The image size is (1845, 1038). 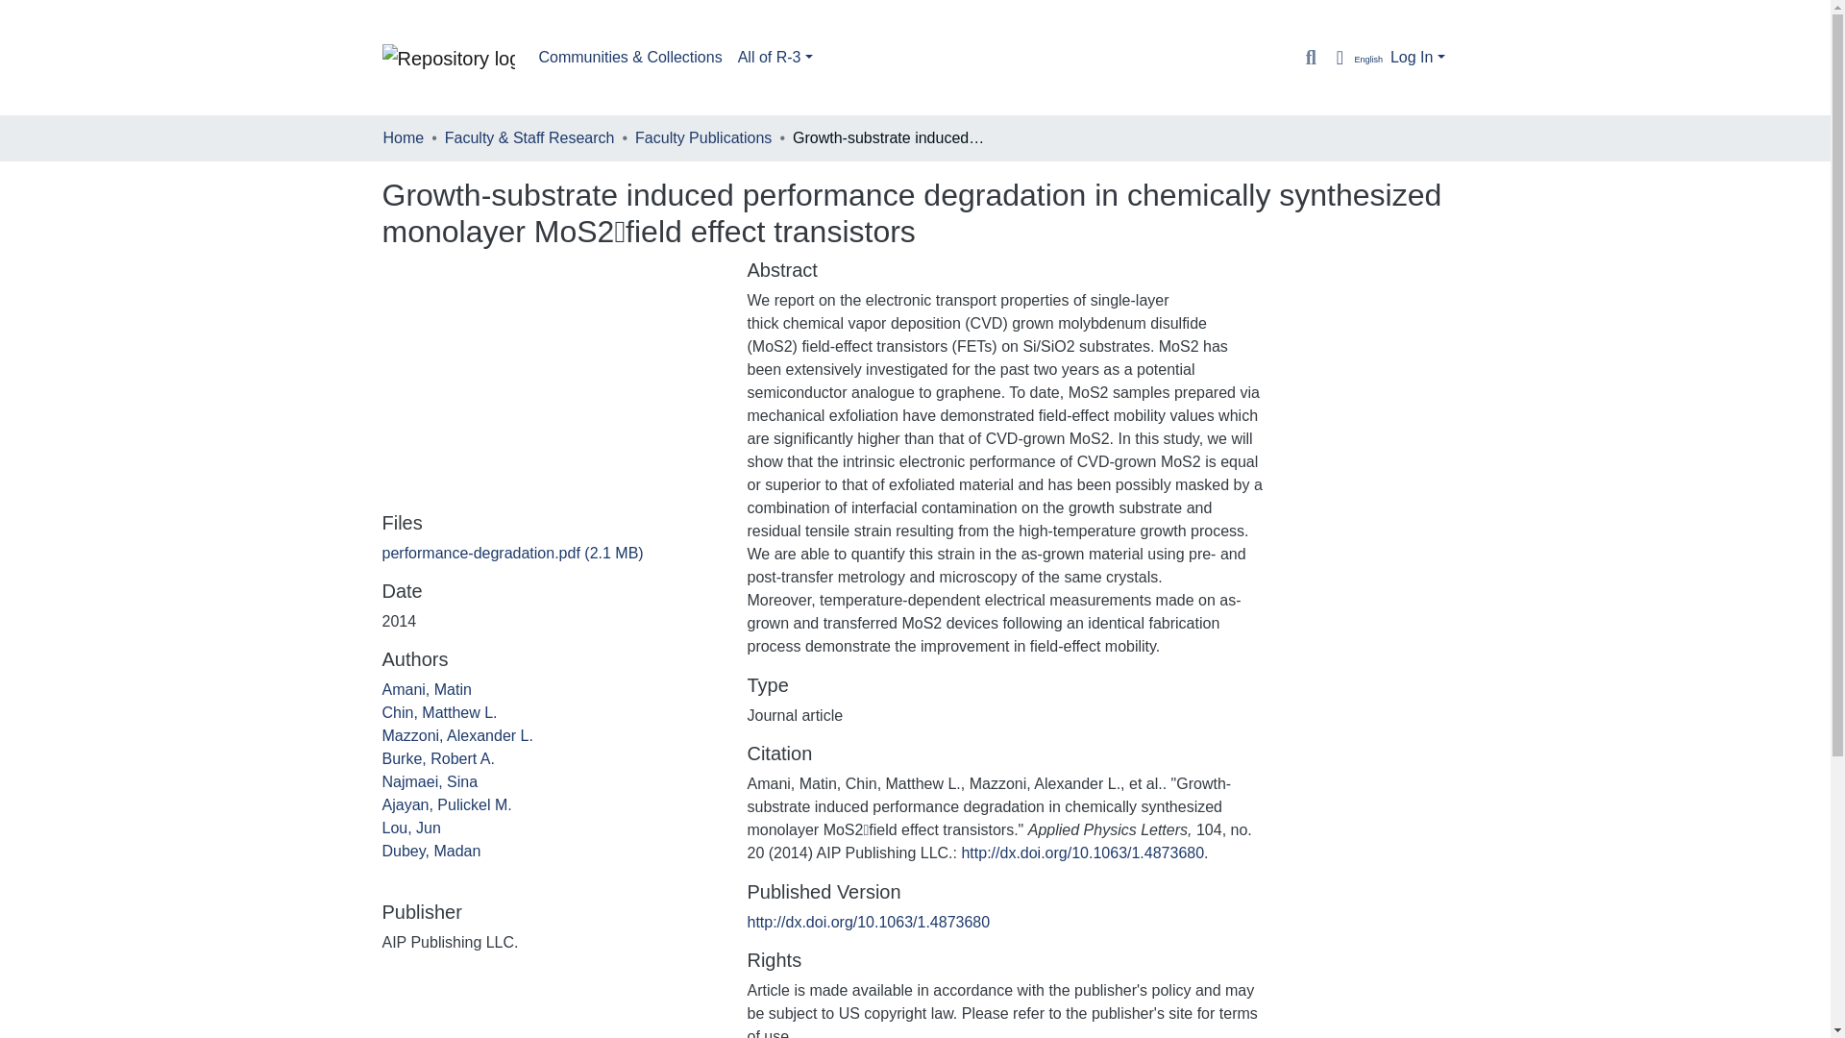 What do you see at coordinates (403, 137) in the screenshot?
I see `Home` at bounding box center [403, 137].